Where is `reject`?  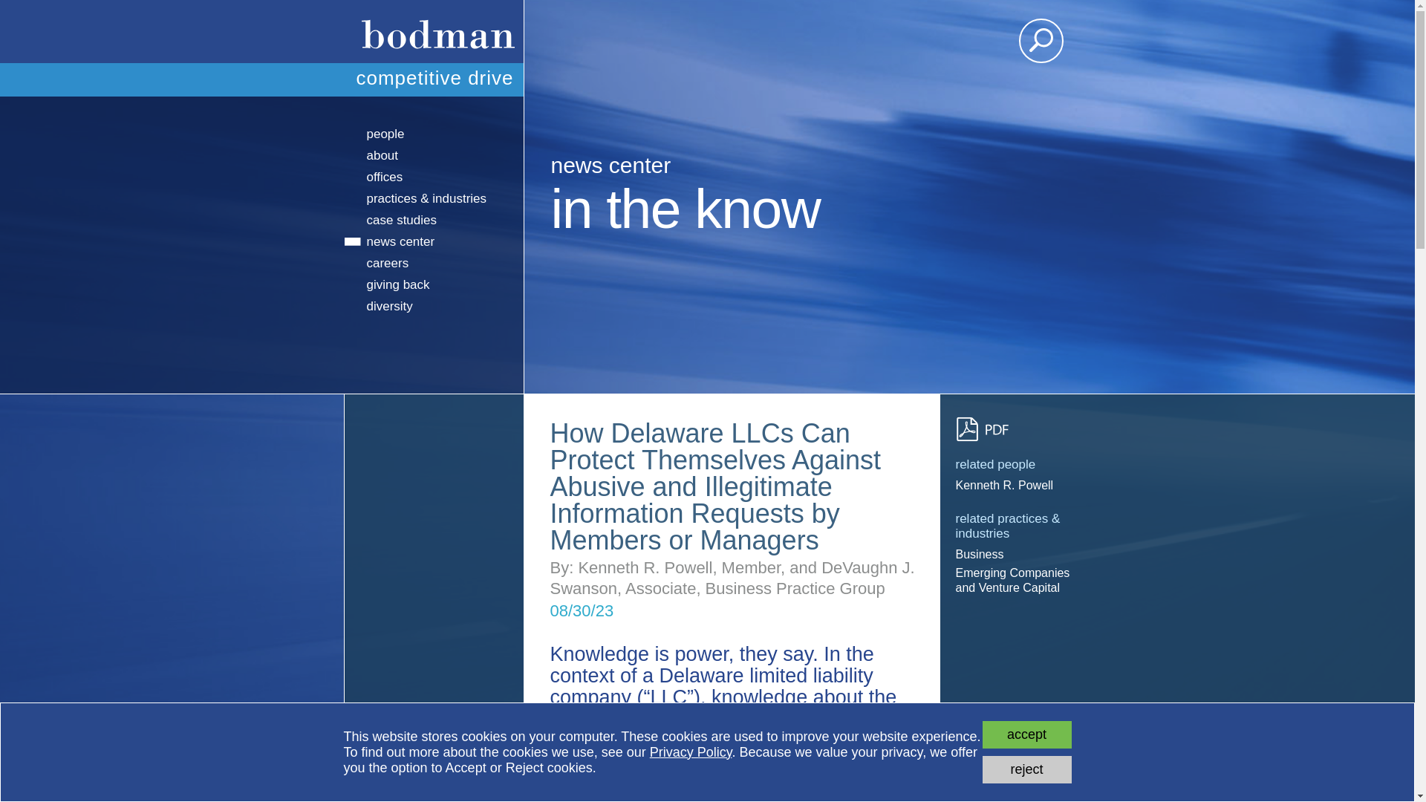
reject is located at coordinates (1026, 769).